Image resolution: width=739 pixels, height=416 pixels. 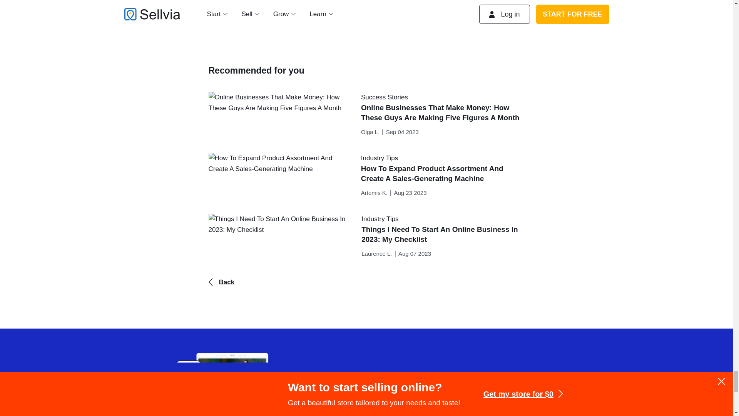 I want to click on Share with Facebook, so click(x=212, y=17).